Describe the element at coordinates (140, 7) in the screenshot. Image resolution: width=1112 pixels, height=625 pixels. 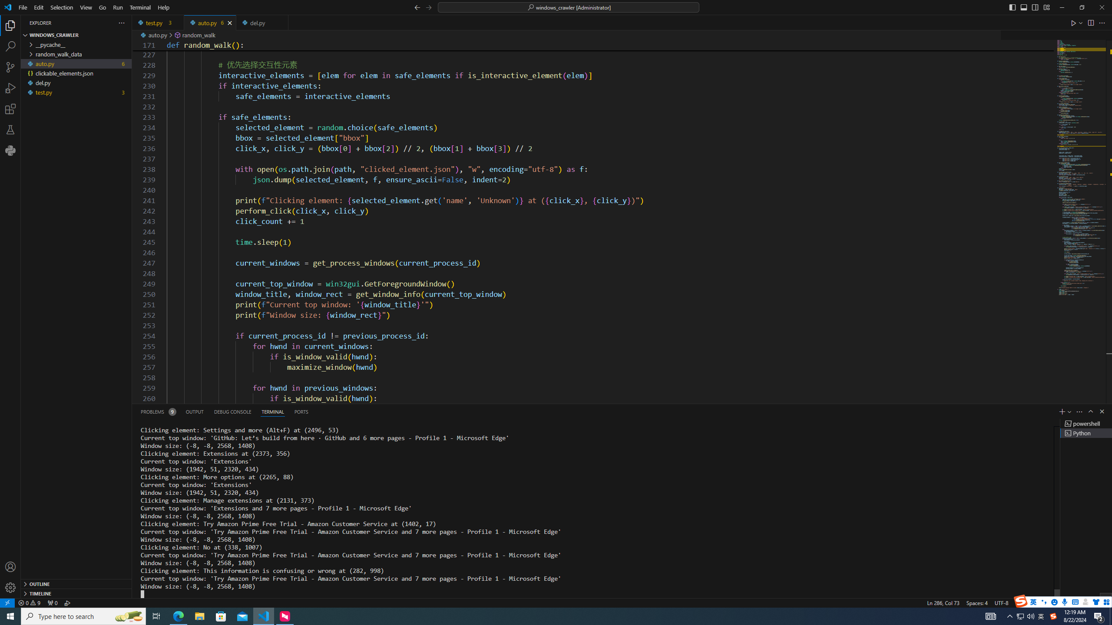
I see `Terminal` at that location.